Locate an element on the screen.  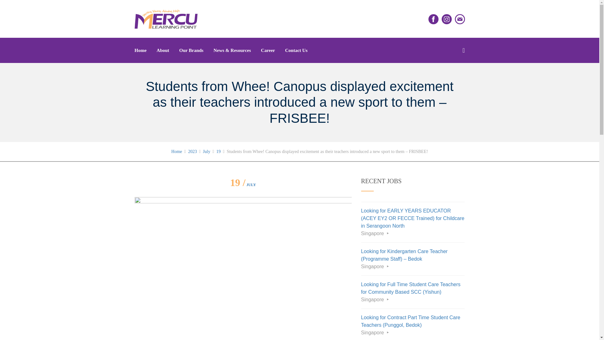
About is located at coordinates (163, 50).